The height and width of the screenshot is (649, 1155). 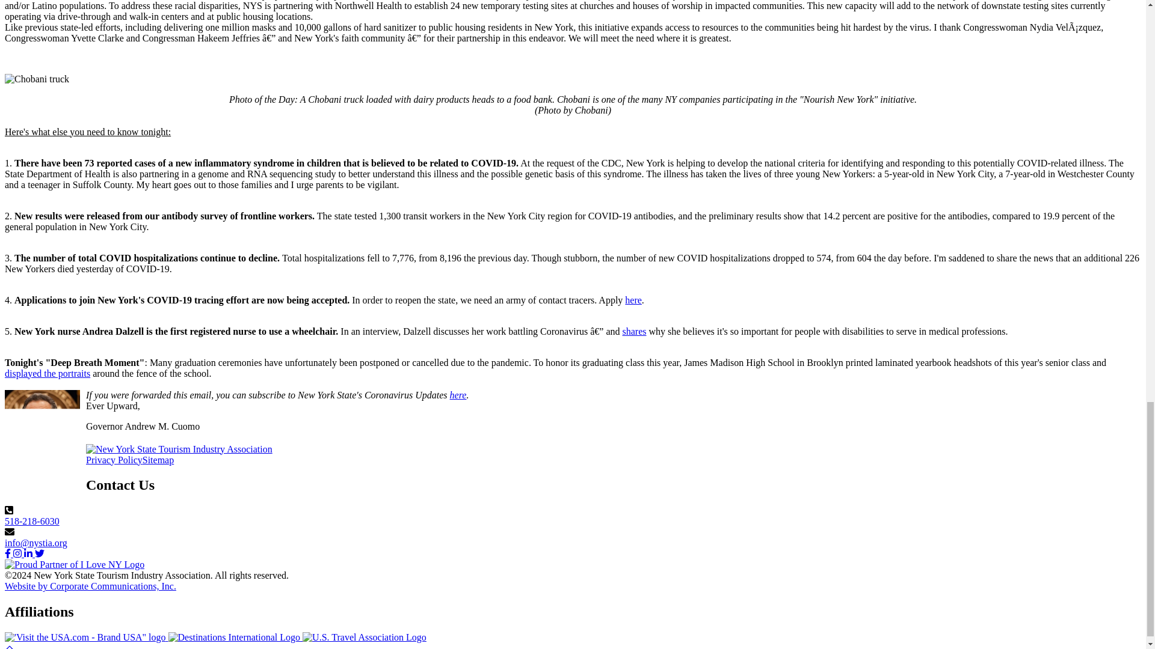 I want to click on here, so click(x=633, y=300).